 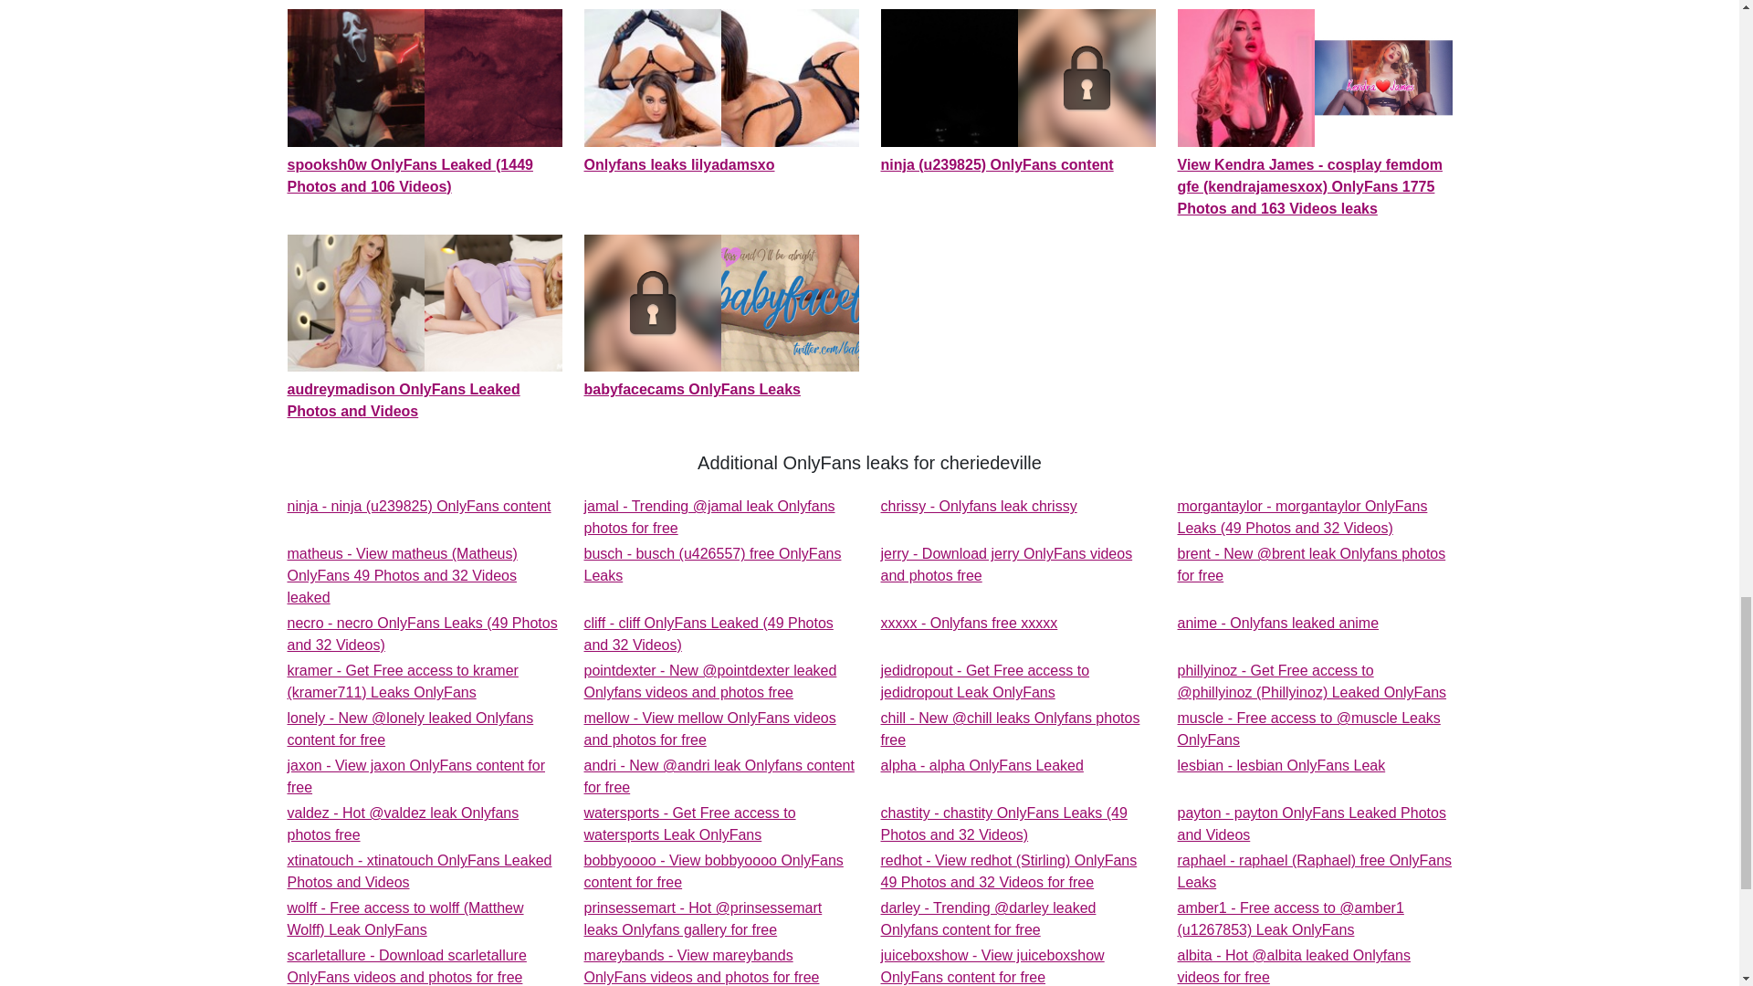 I want to click on xxxxx - Onlyfans free xxxxx, so click(x=424, y=329).